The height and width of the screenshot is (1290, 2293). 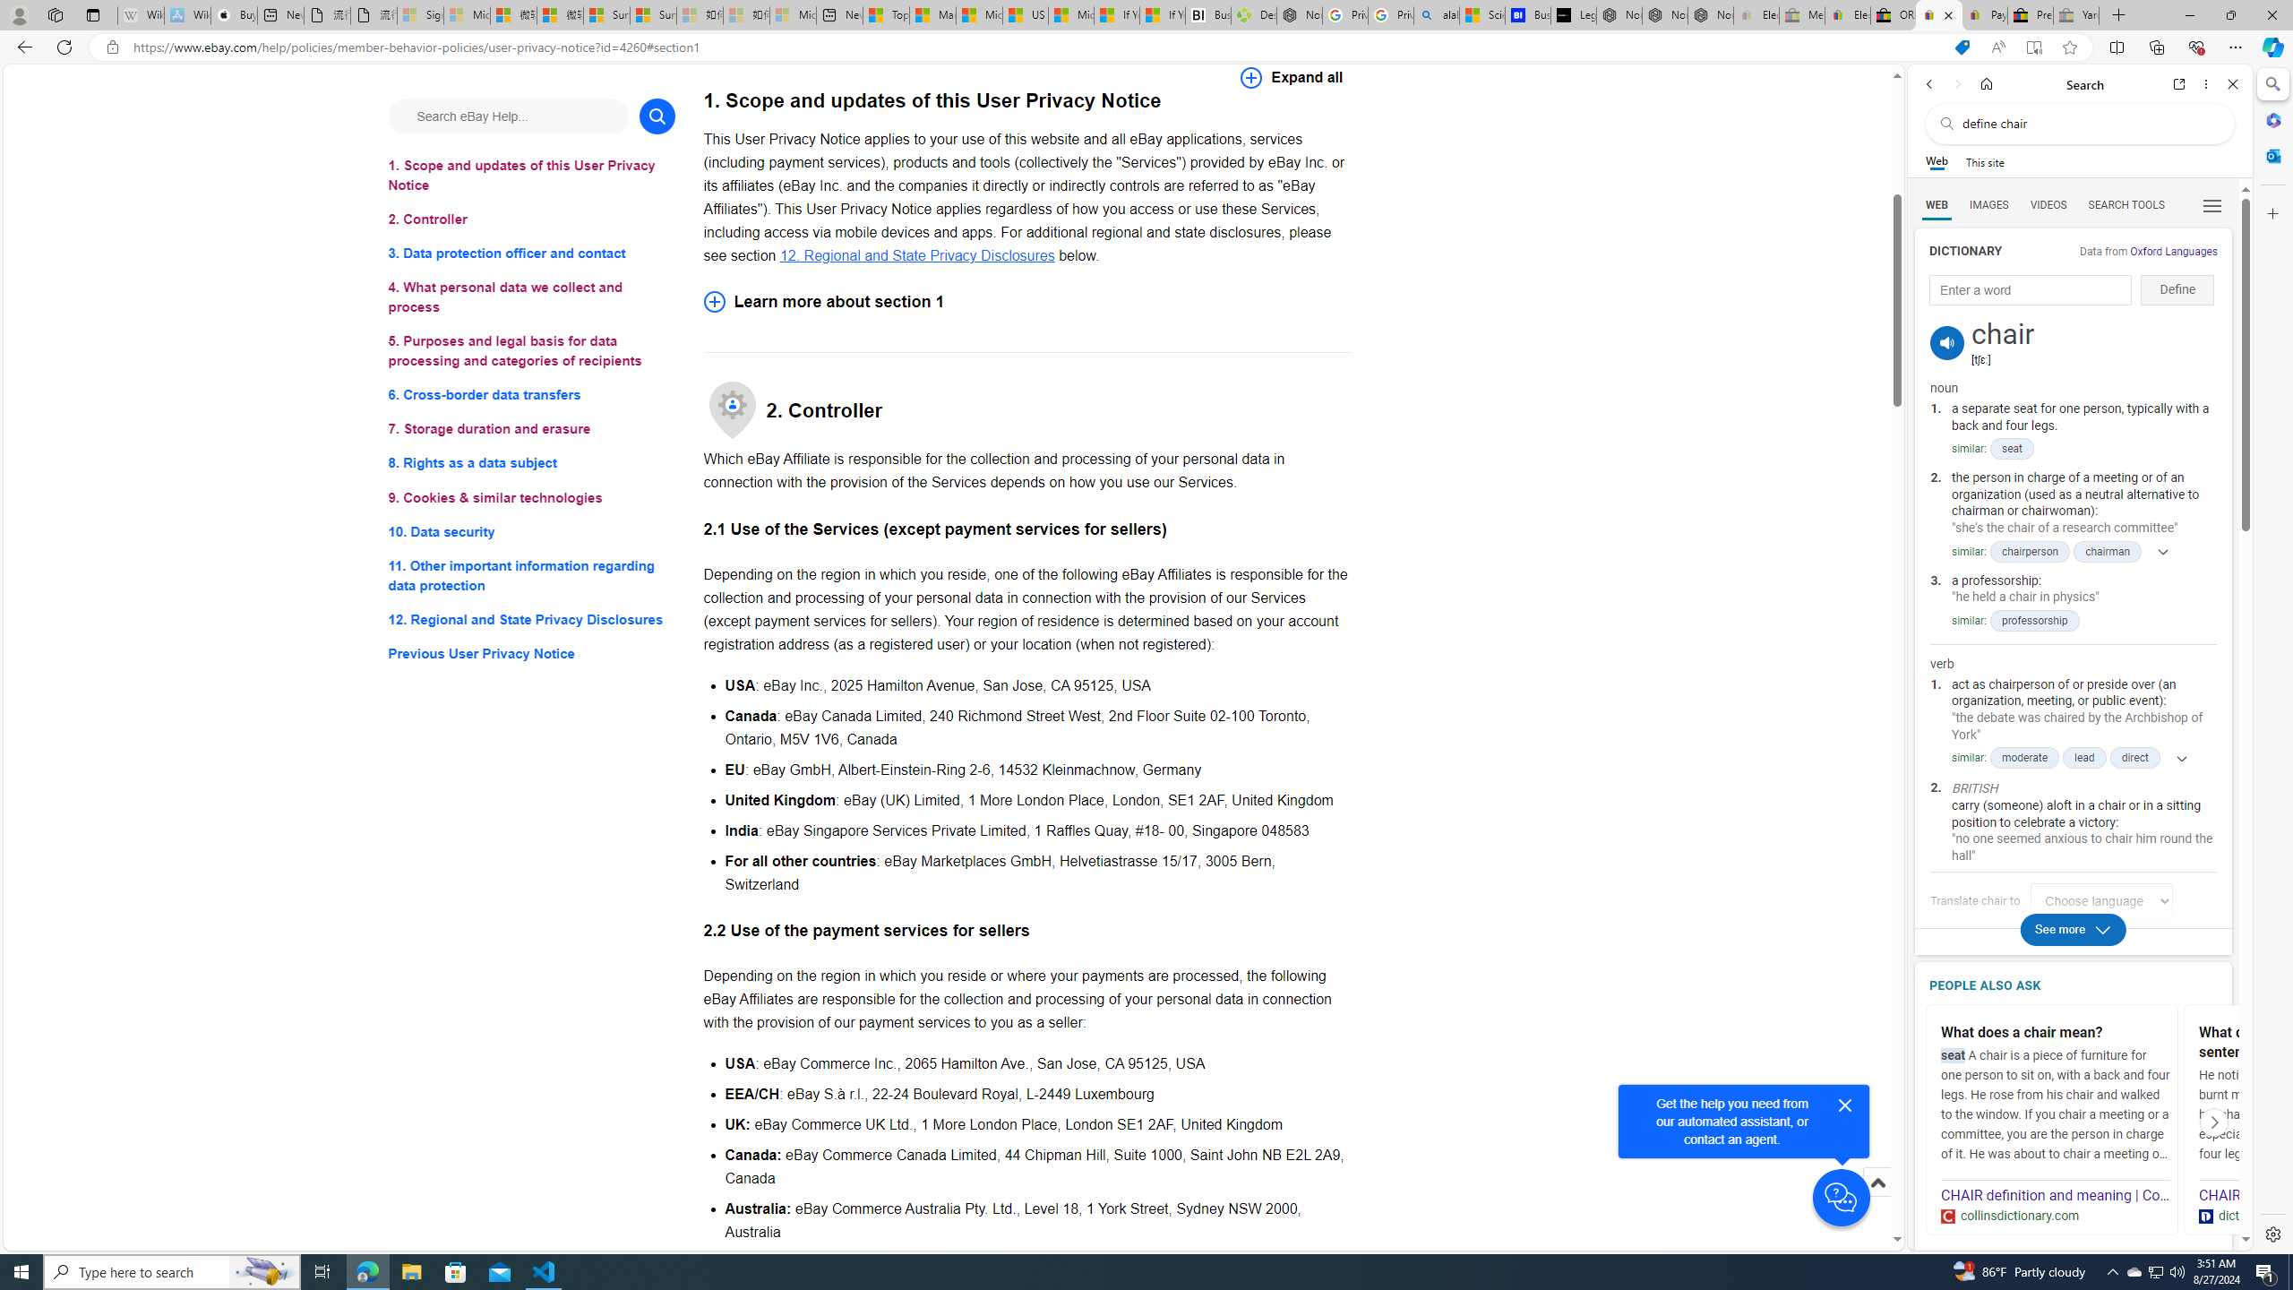 I want to click on 1. Scope and updates of this User Privacy Notice, so click(x=532, y=176).